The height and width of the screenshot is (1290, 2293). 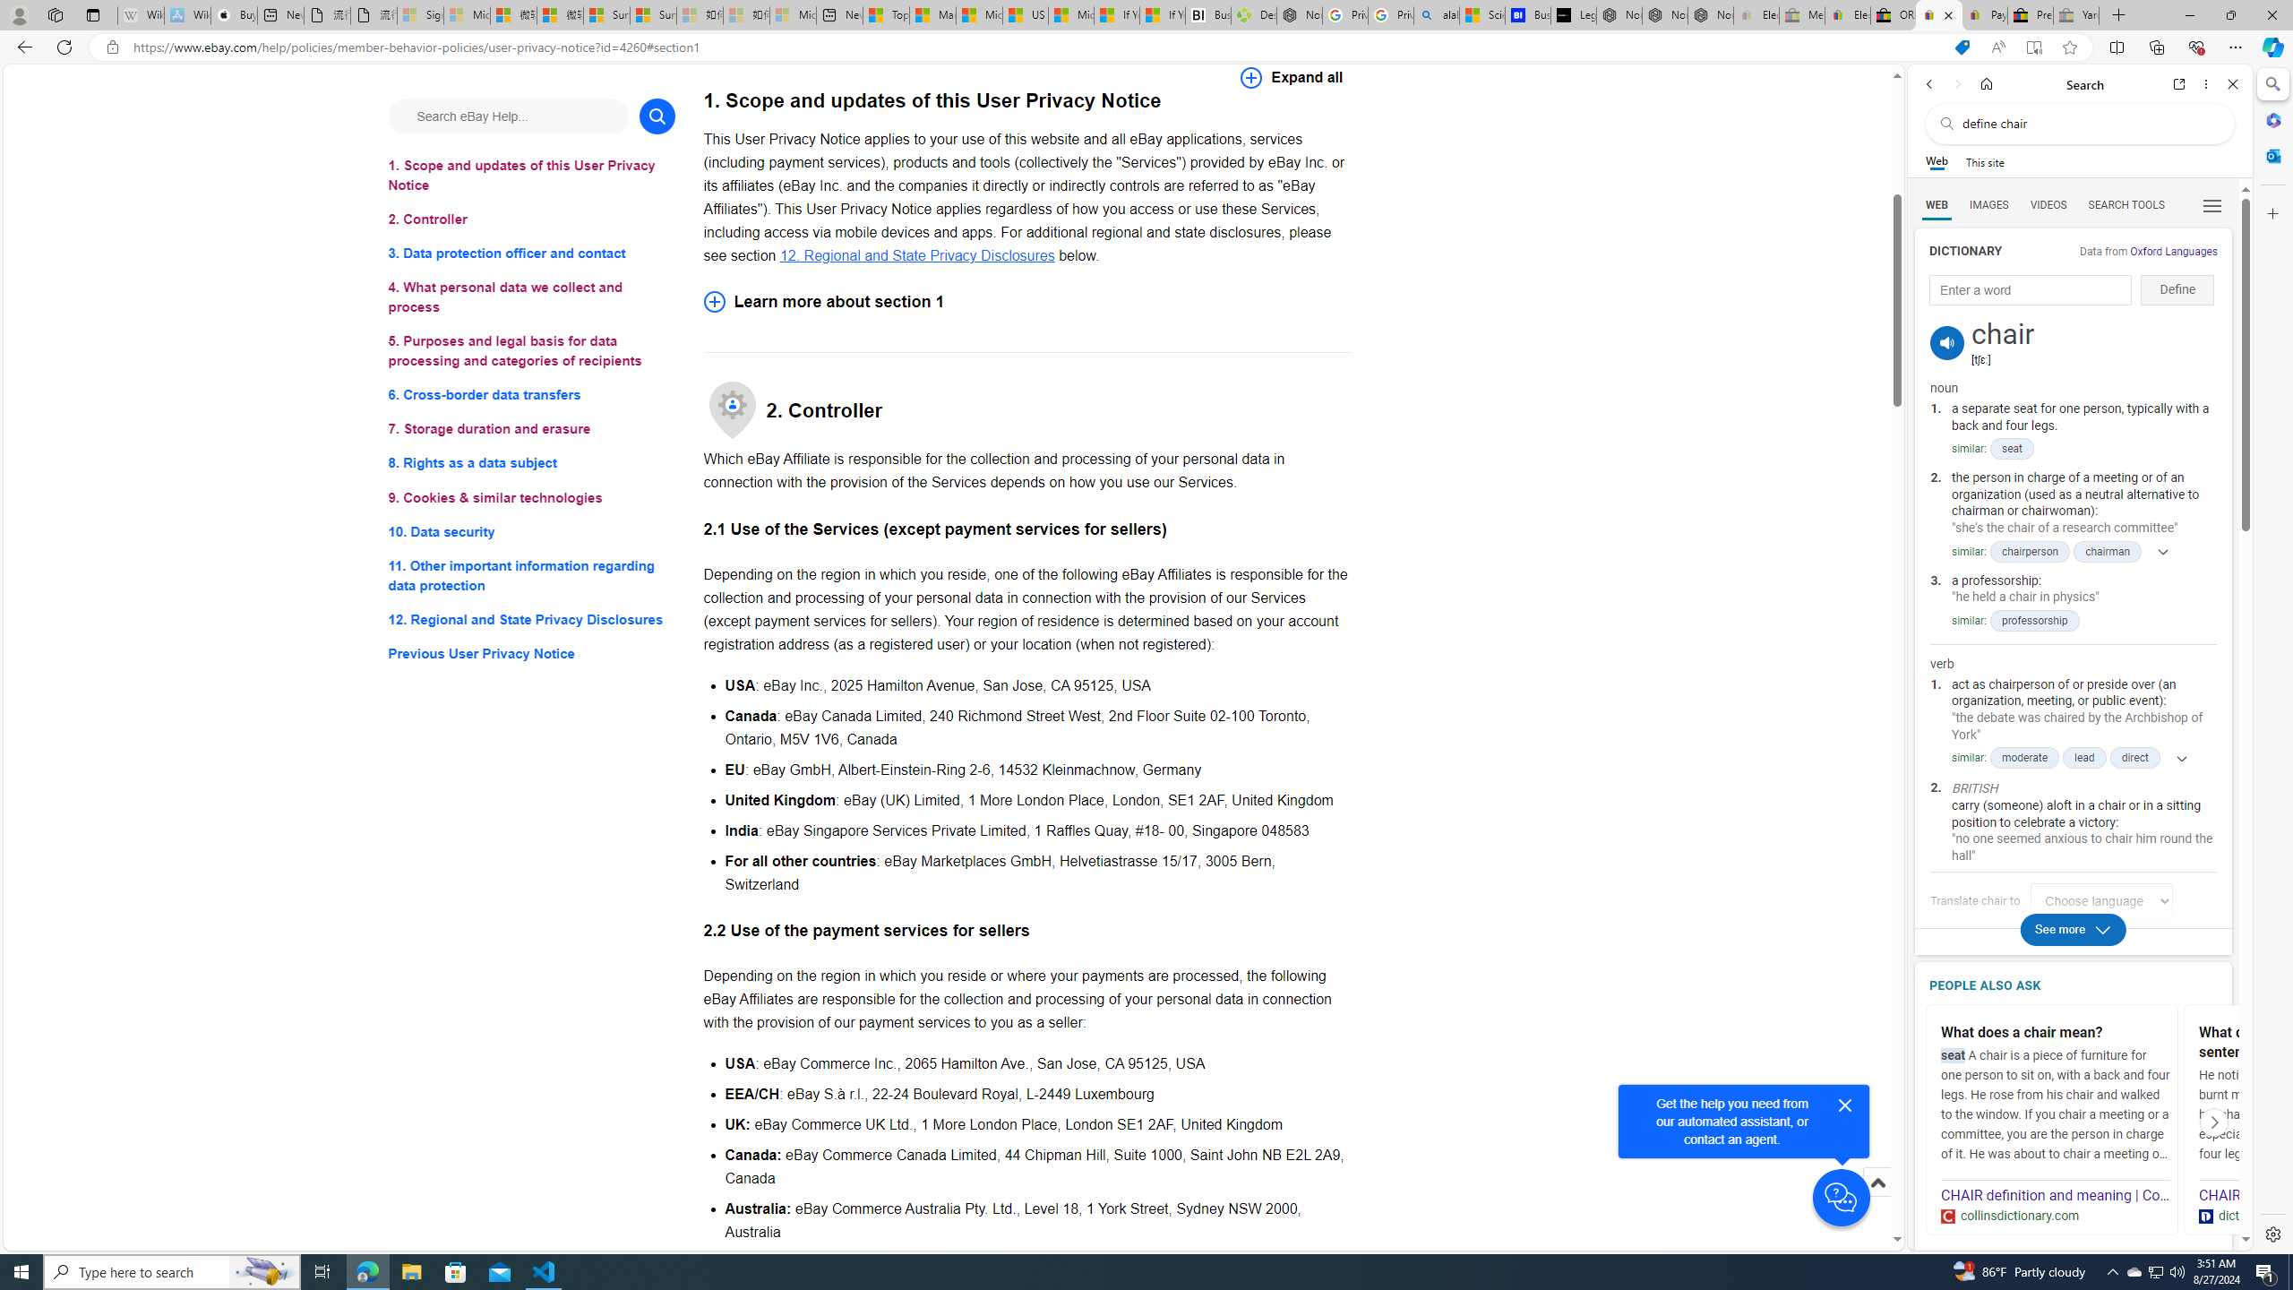 I want to click on 1. Scope and updates of this User Privacy Notice, so click(x=532, y=176).